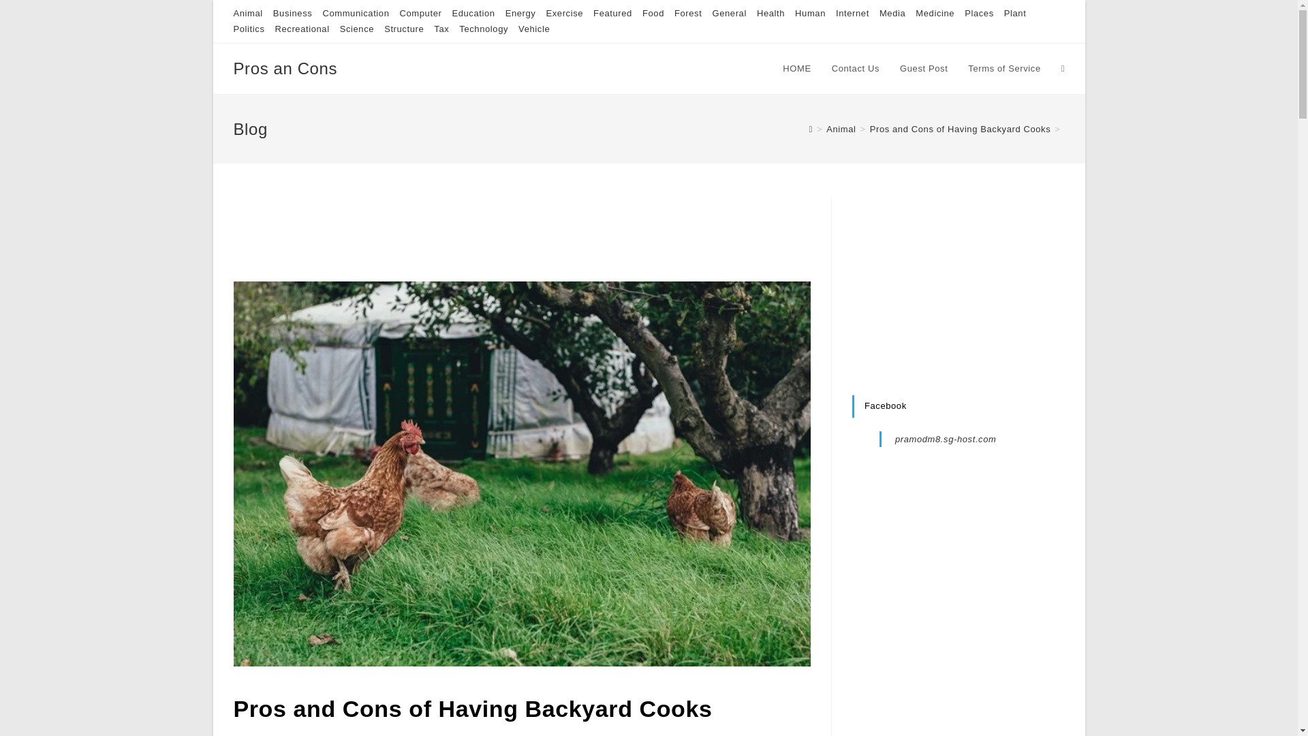 Image resolution: width=1308 pixels, height=736 pixels. Describe the element at coordinates (852, 13) in the screenshot. I see `Internet` at that location.